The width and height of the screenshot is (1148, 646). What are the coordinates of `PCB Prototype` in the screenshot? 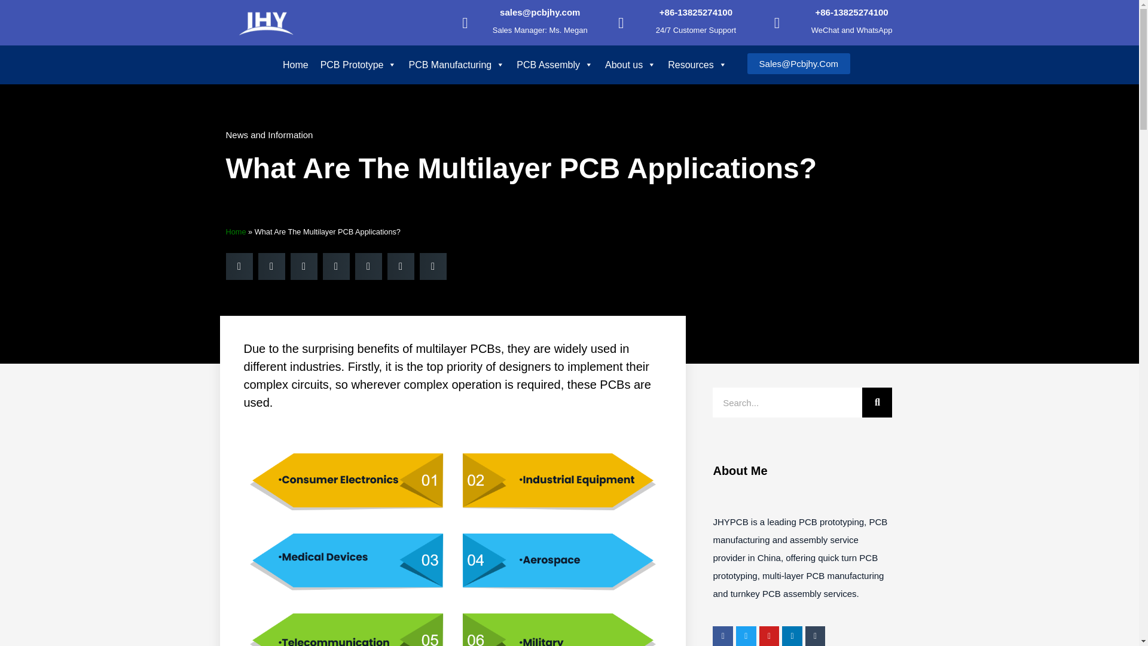 It's located at (359, 65).